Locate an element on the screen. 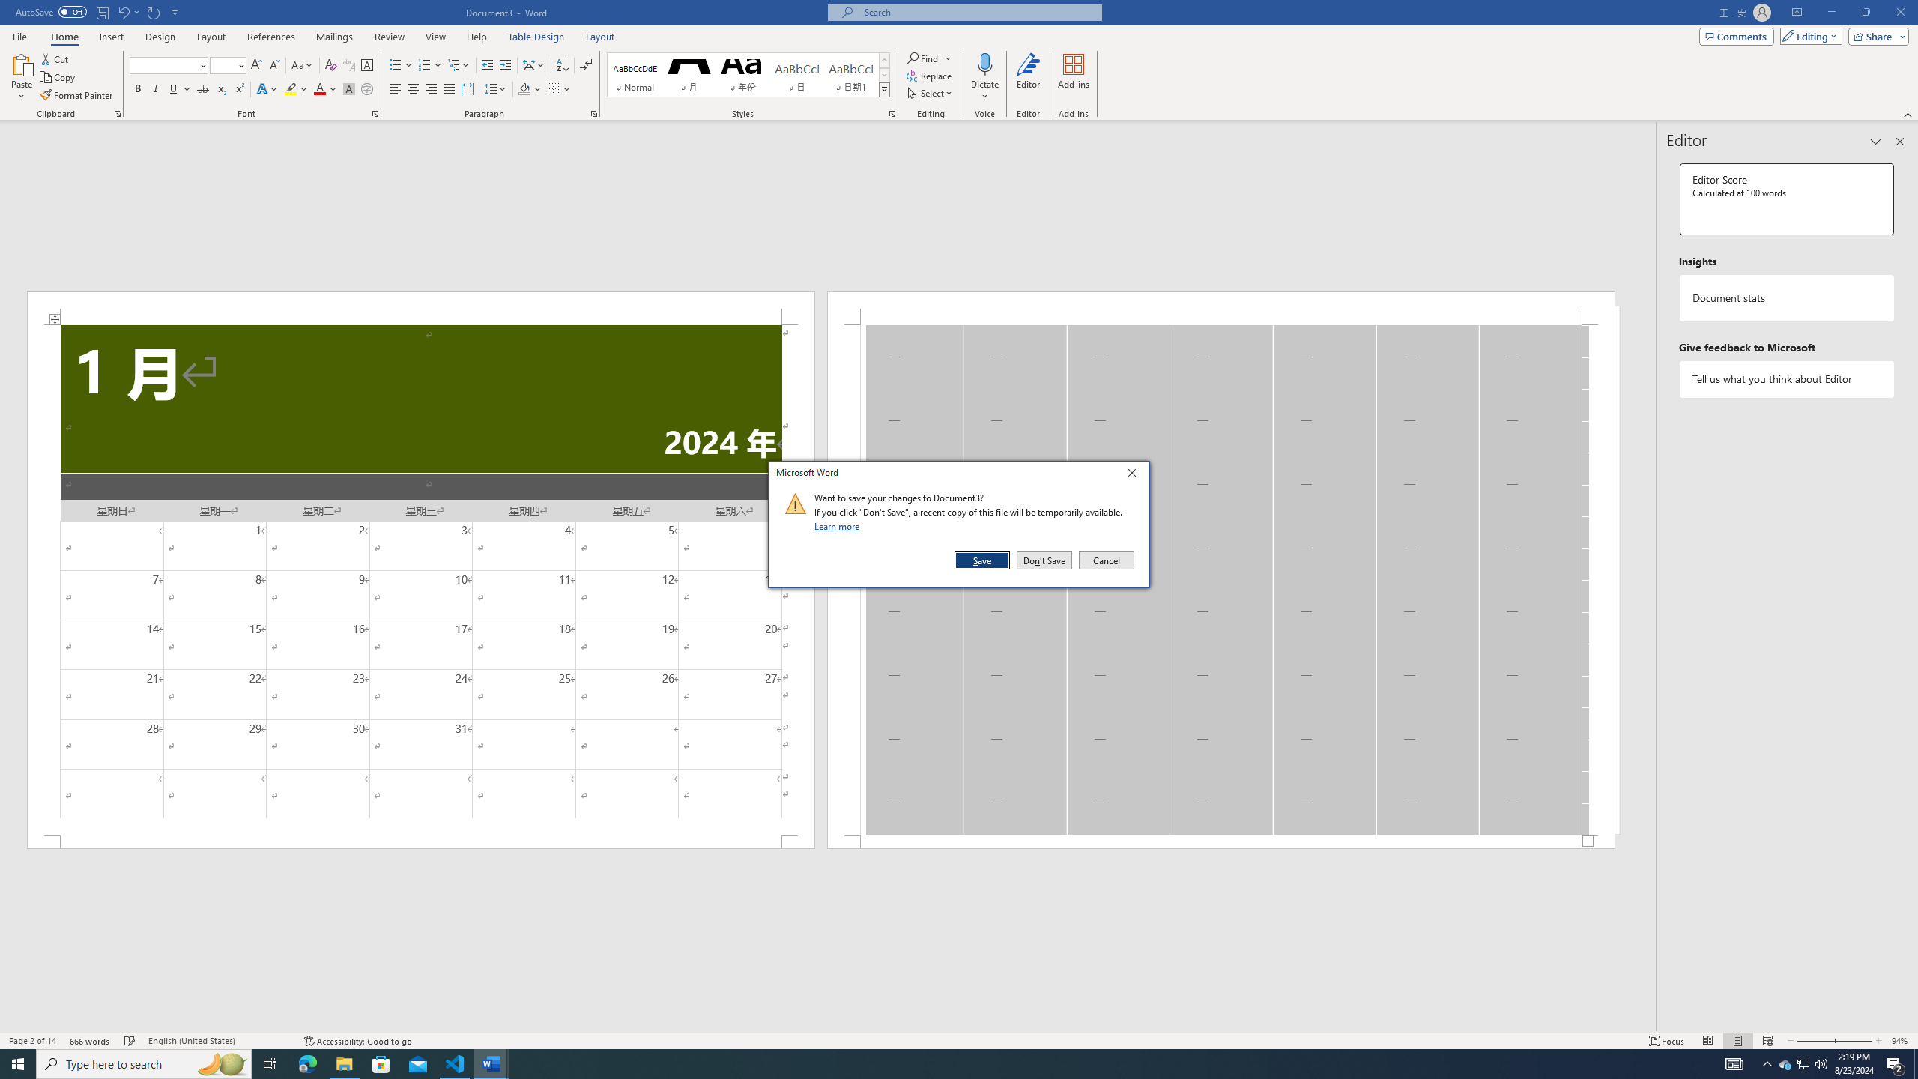  Insert is located at coordinates (111, 37).